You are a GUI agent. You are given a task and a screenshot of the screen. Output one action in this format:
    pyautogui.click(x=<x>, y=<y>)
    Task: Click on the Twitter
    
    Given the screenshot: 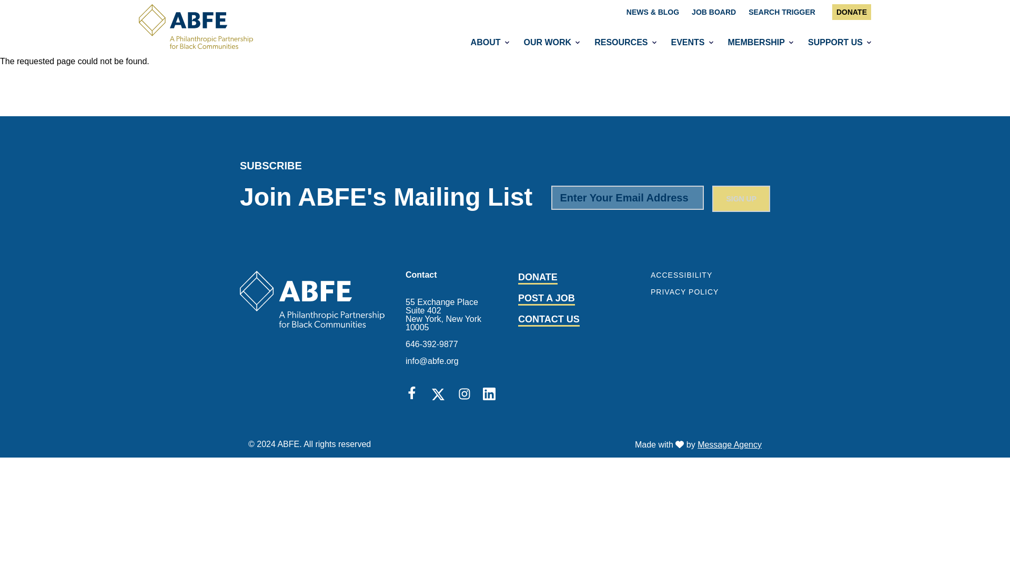 What is the action you would take?
    pyautogui.click(x=440, y=394)
    